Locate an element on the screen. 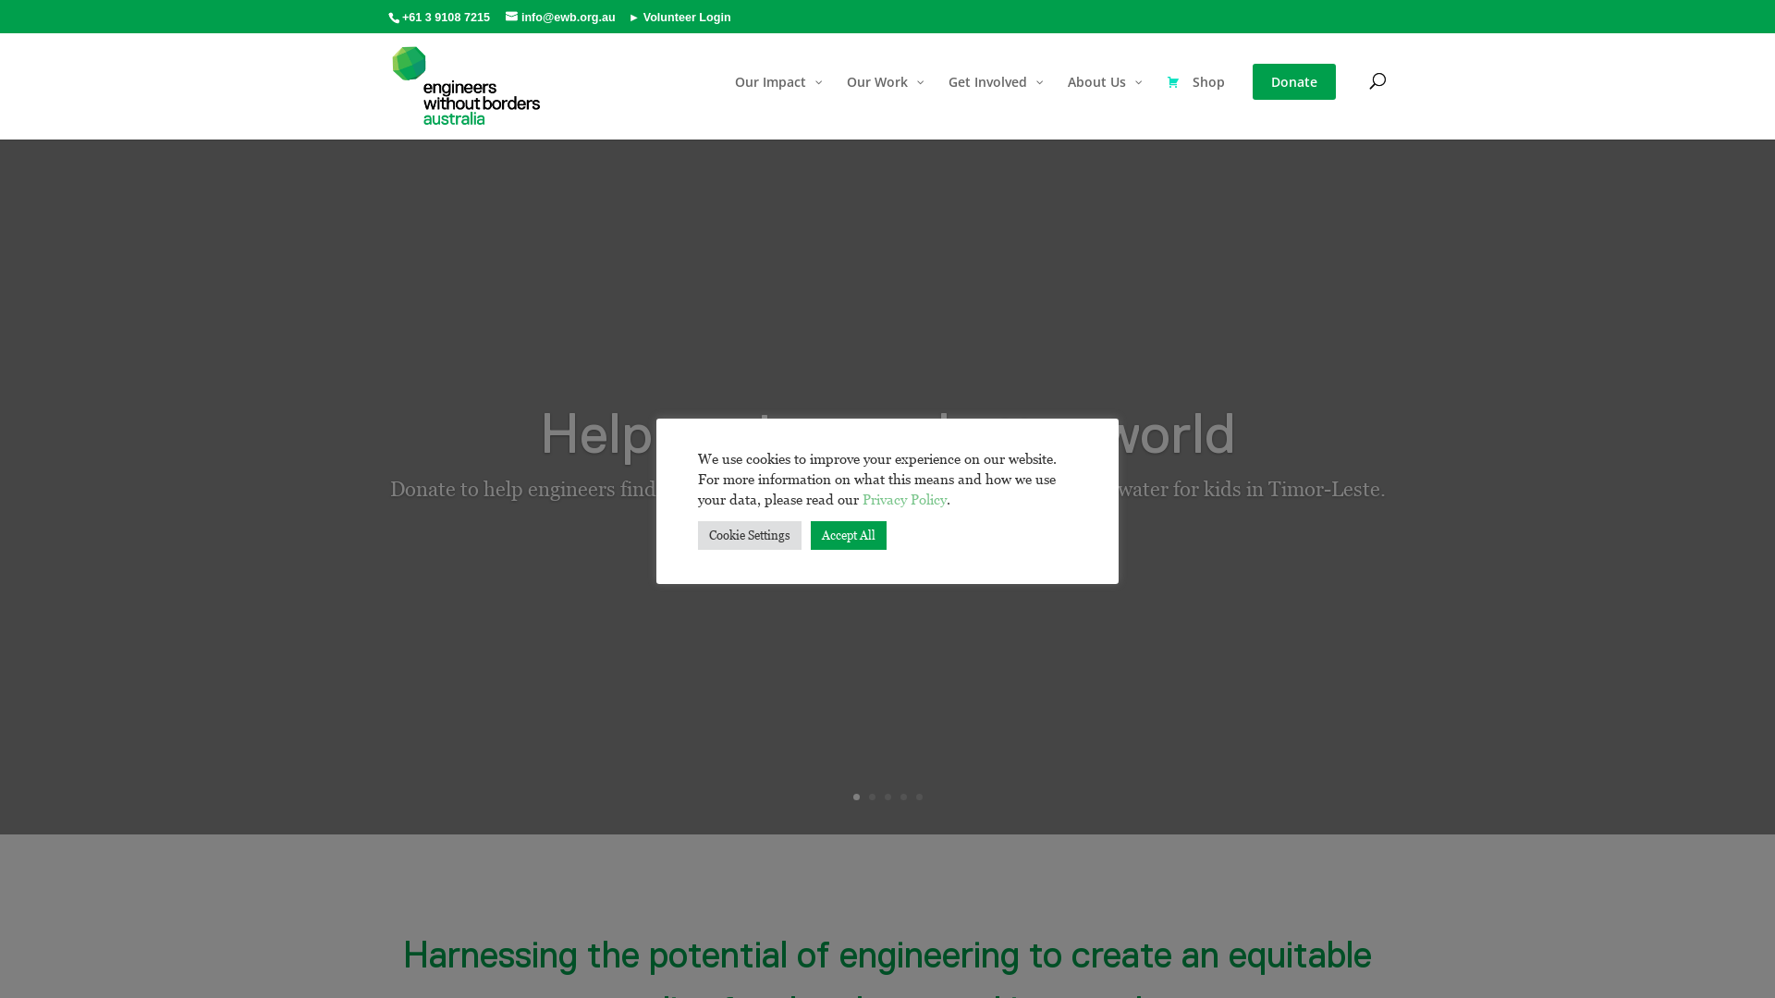 This screenshot has width=1775, height=998. Get Involved is located at coordinates (995, 102).